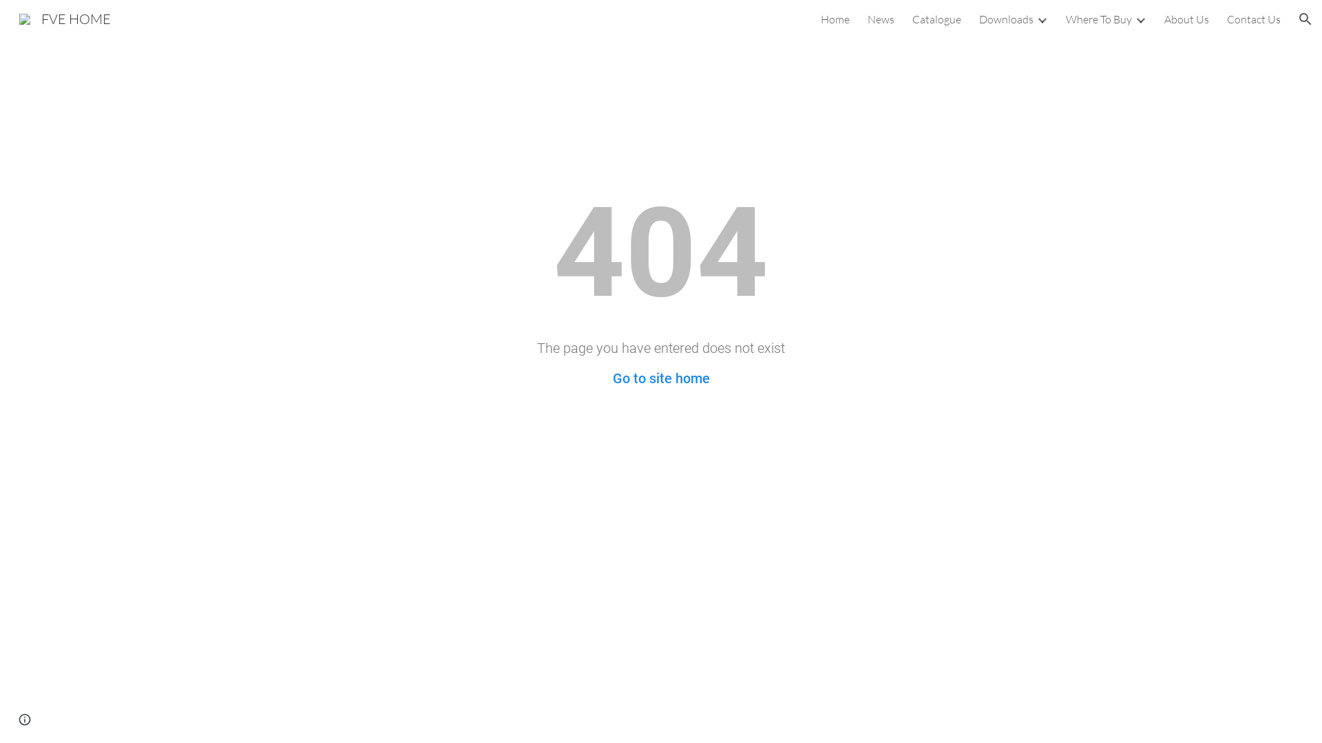 The height and width of the screenshot is (743, 1322). What do you see at coordinates (65, 18) in the screenshot?
I see `FVE HOME` at bounding box center [65, 18].